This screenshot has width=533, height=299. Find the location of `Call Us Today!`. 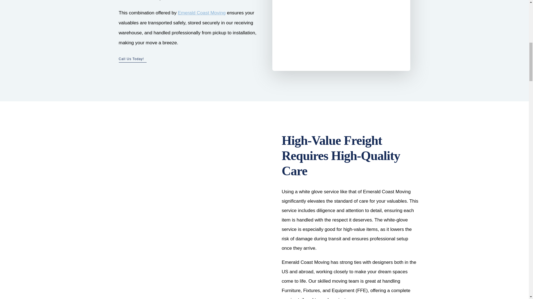

Call Us Today! is located at coordinates (131, 59).